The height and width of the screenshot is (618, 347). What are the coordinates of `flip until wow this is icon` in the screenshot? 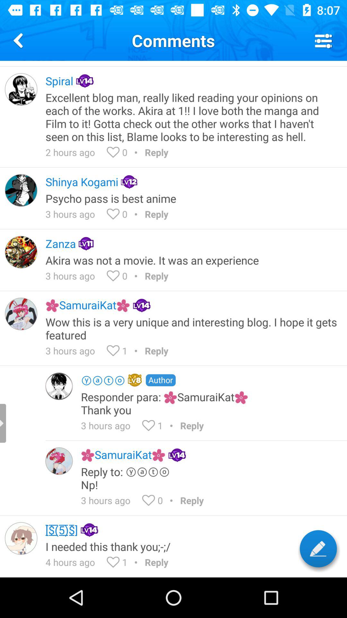 It's located at (192, 328).